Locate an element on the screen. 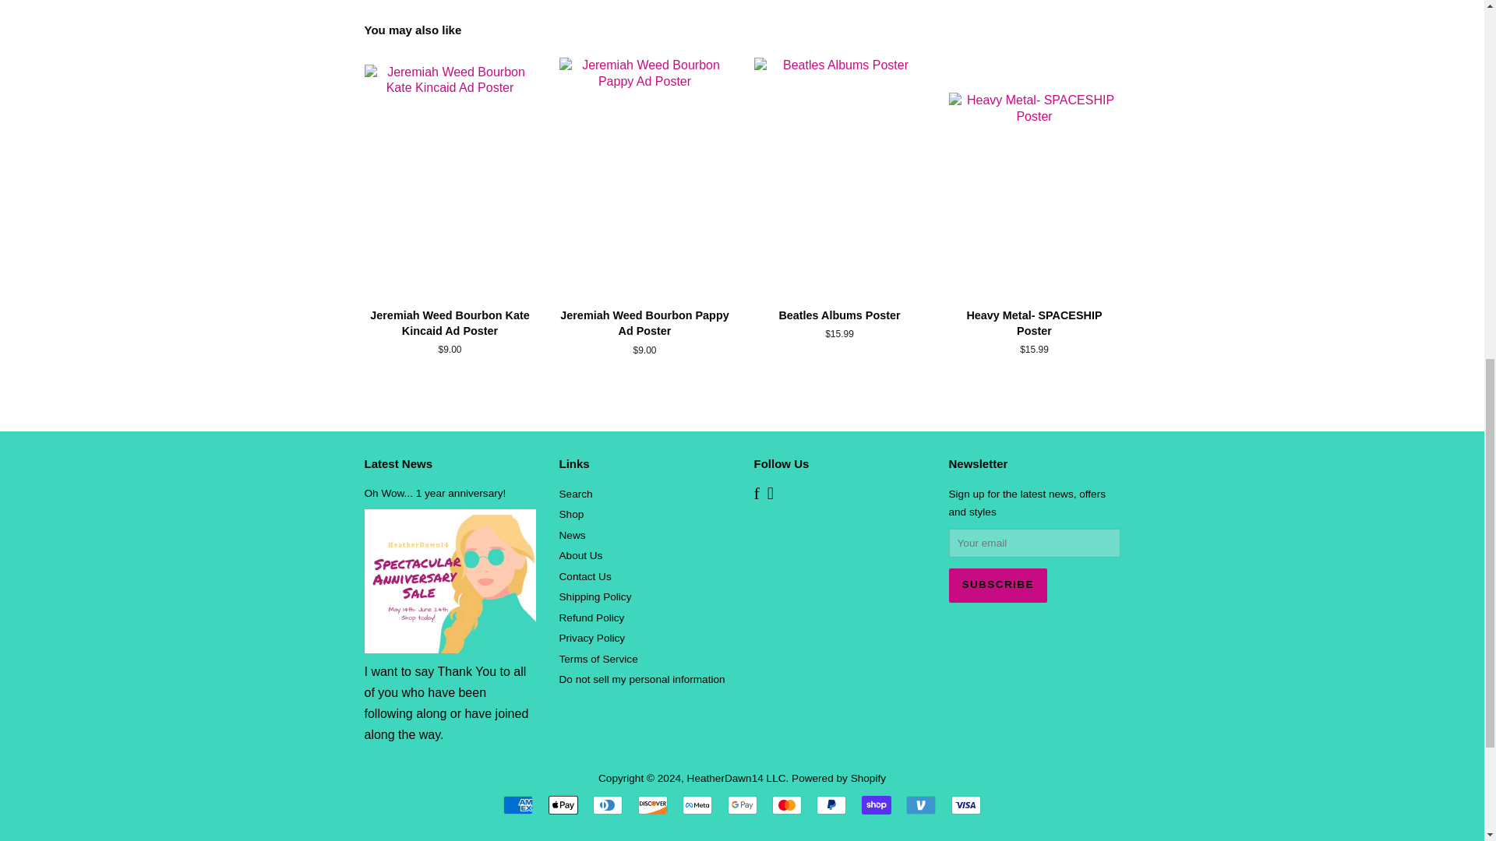  Apple Pay is located at coordinates (563, 805).